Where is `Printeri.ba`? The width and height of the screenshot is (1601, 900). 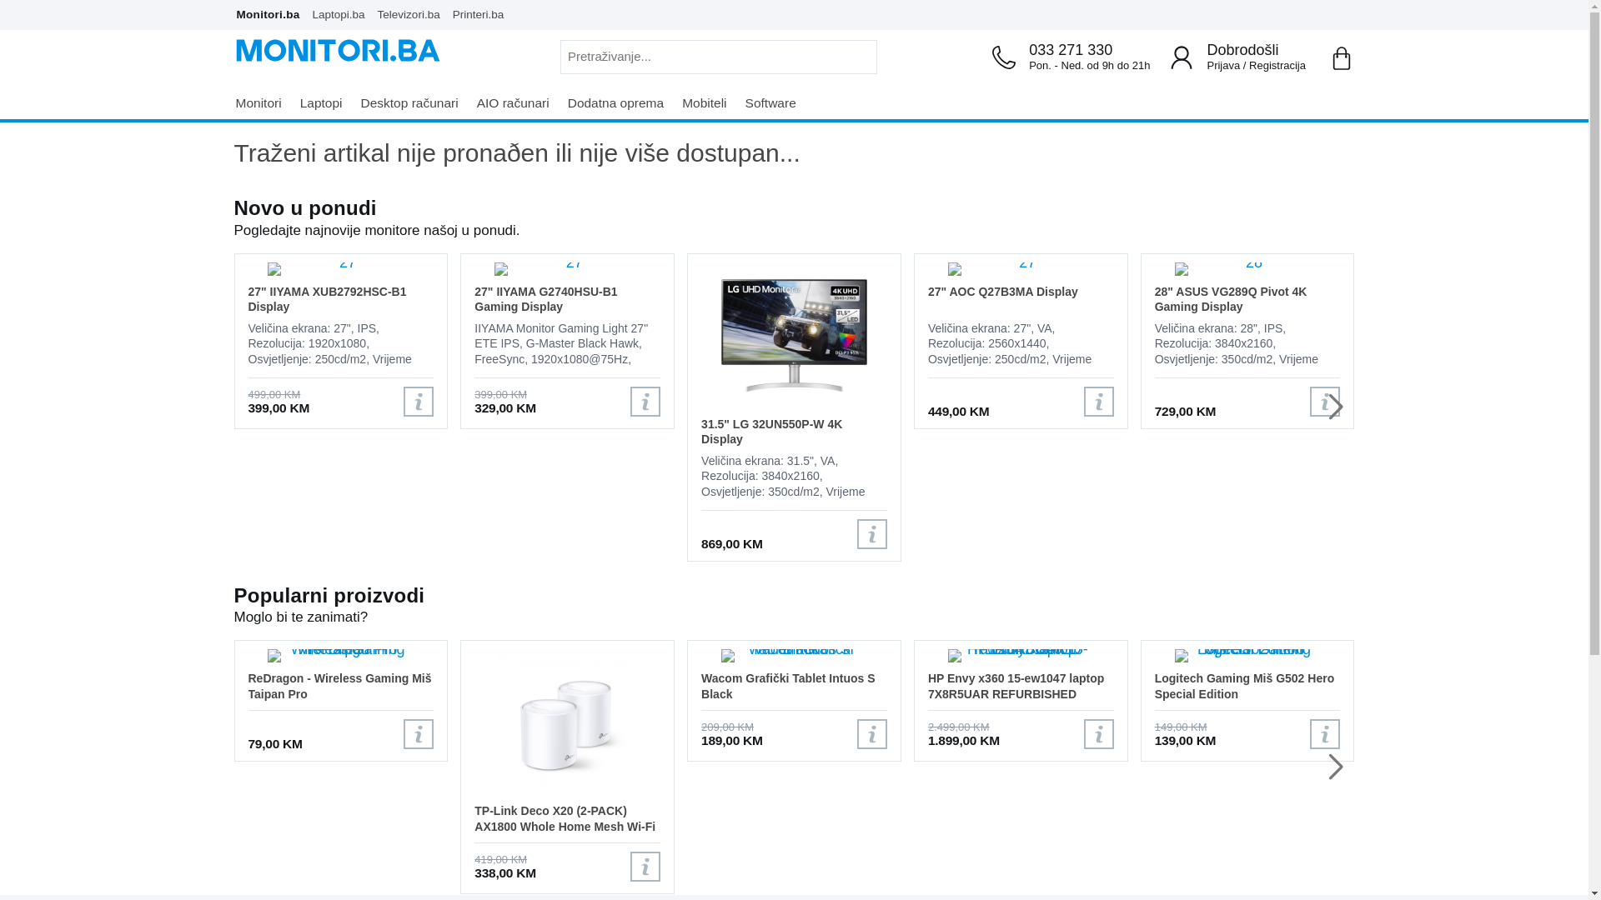 Printeri.ba is located at coordinates (482, 12).